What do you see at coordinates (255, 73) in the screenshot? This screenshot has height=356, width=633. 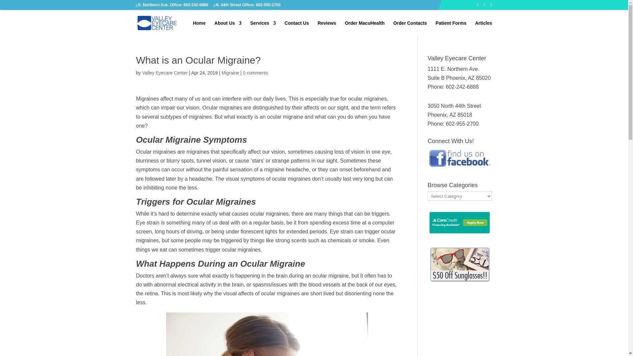 I see `0 comments` at bounding box center [255, 73].